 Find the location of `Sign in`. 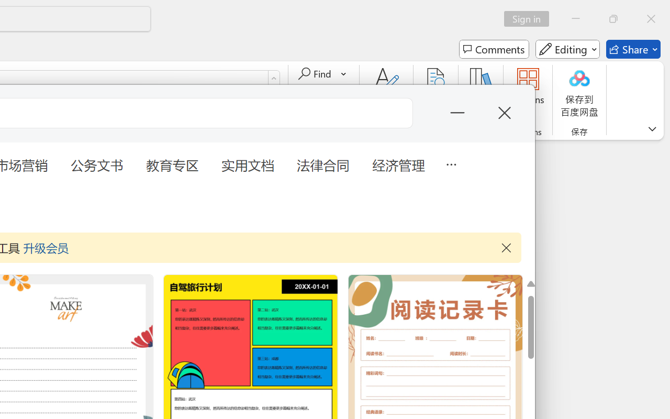

Sign in is located at coordinates (530, 19).